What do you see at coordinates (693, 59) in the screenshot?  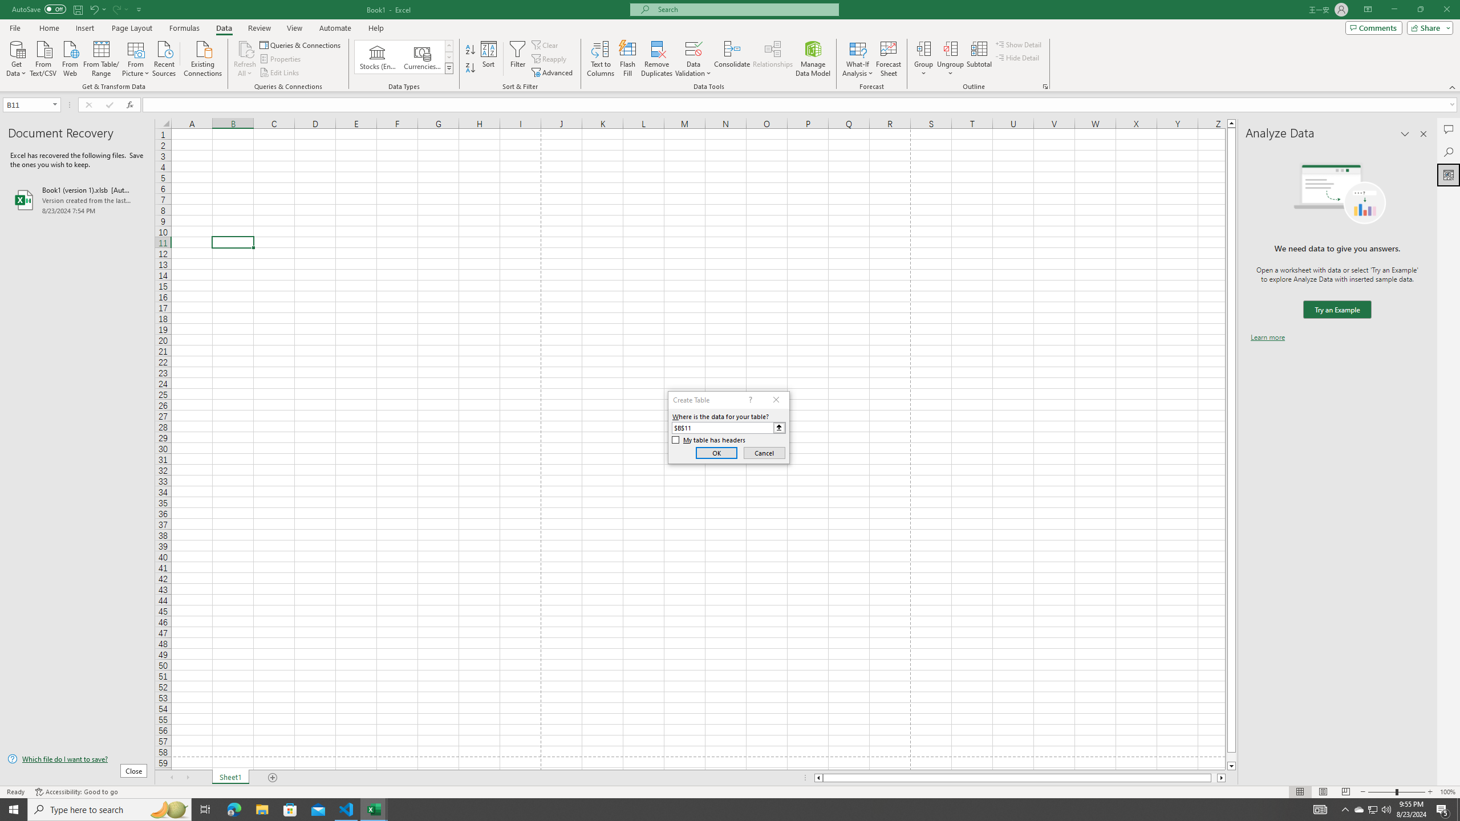 I see `Data Validation...` at bounding box center [693, 59].